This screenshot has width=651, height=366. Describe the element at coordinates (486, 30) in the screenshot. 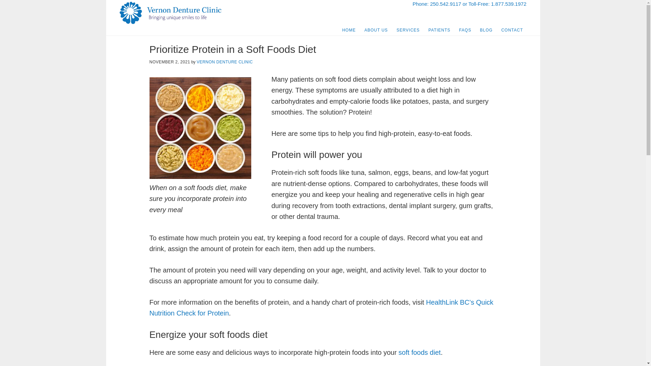

I see `BLOG` at that location.